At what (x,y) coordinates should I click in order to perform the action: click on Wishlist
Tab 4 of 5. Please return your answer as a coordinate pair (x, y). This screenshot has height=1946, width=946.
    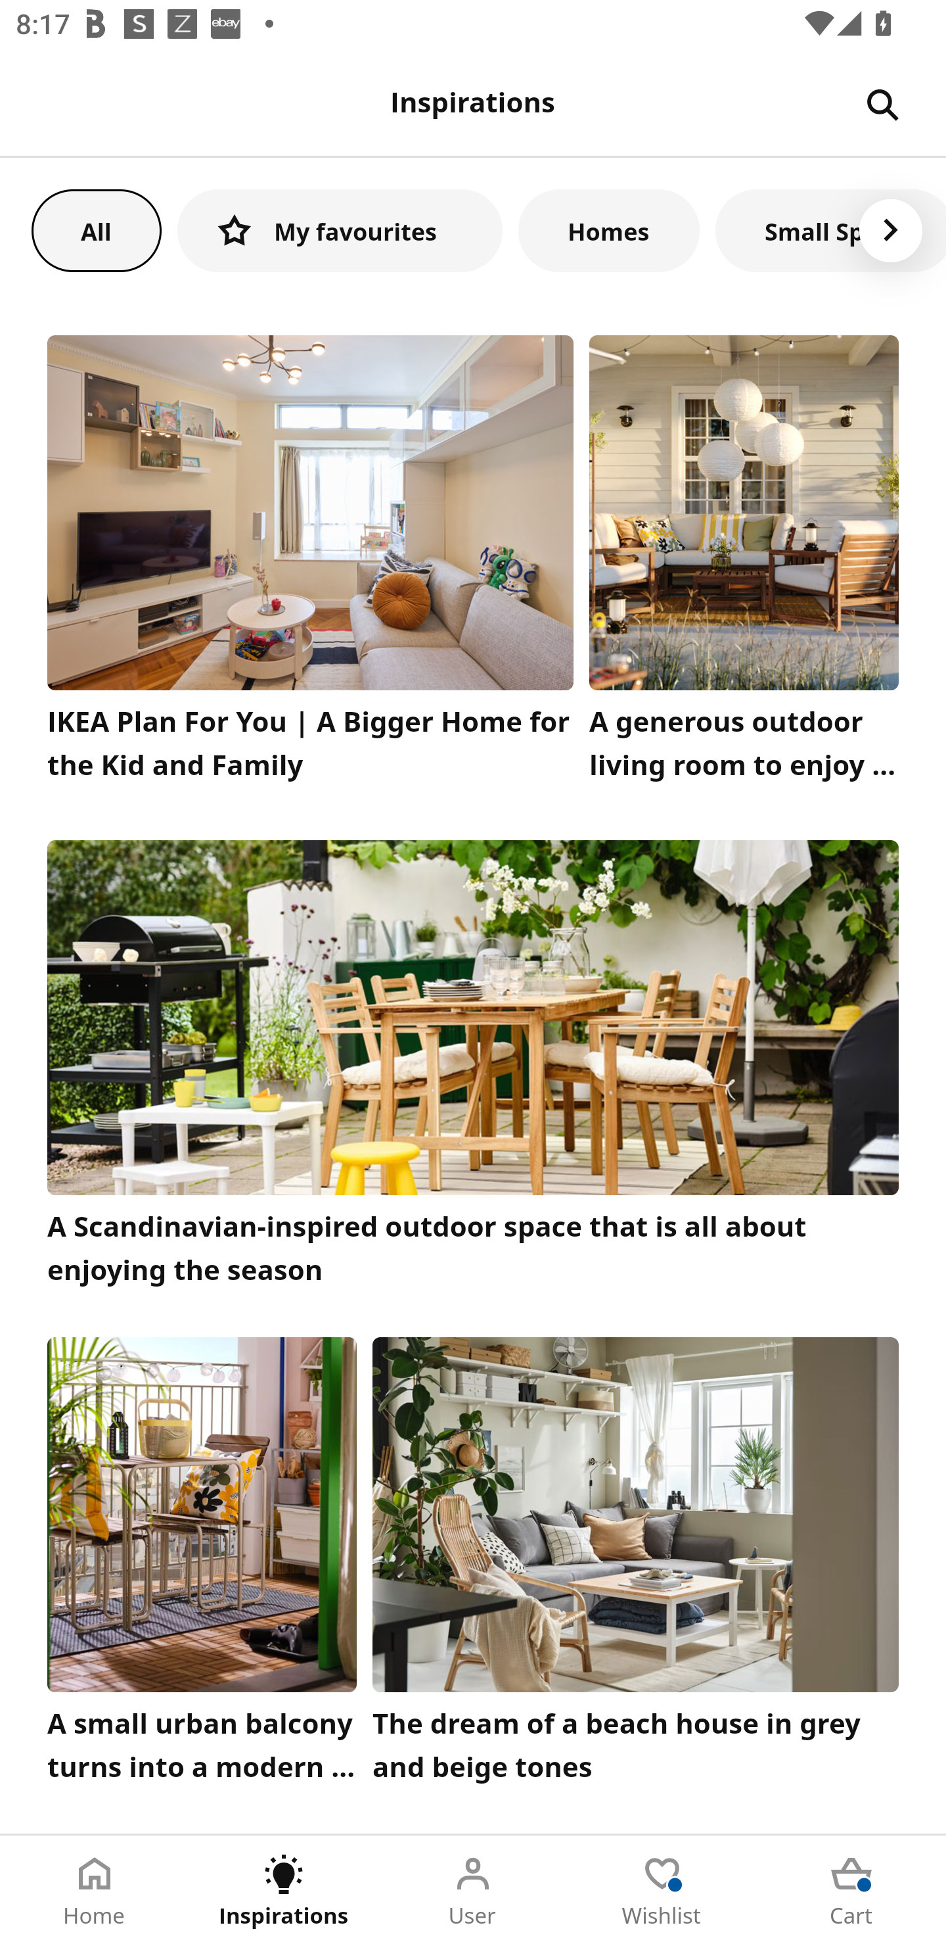
    Looking at the image, I should click on (662, 1891).